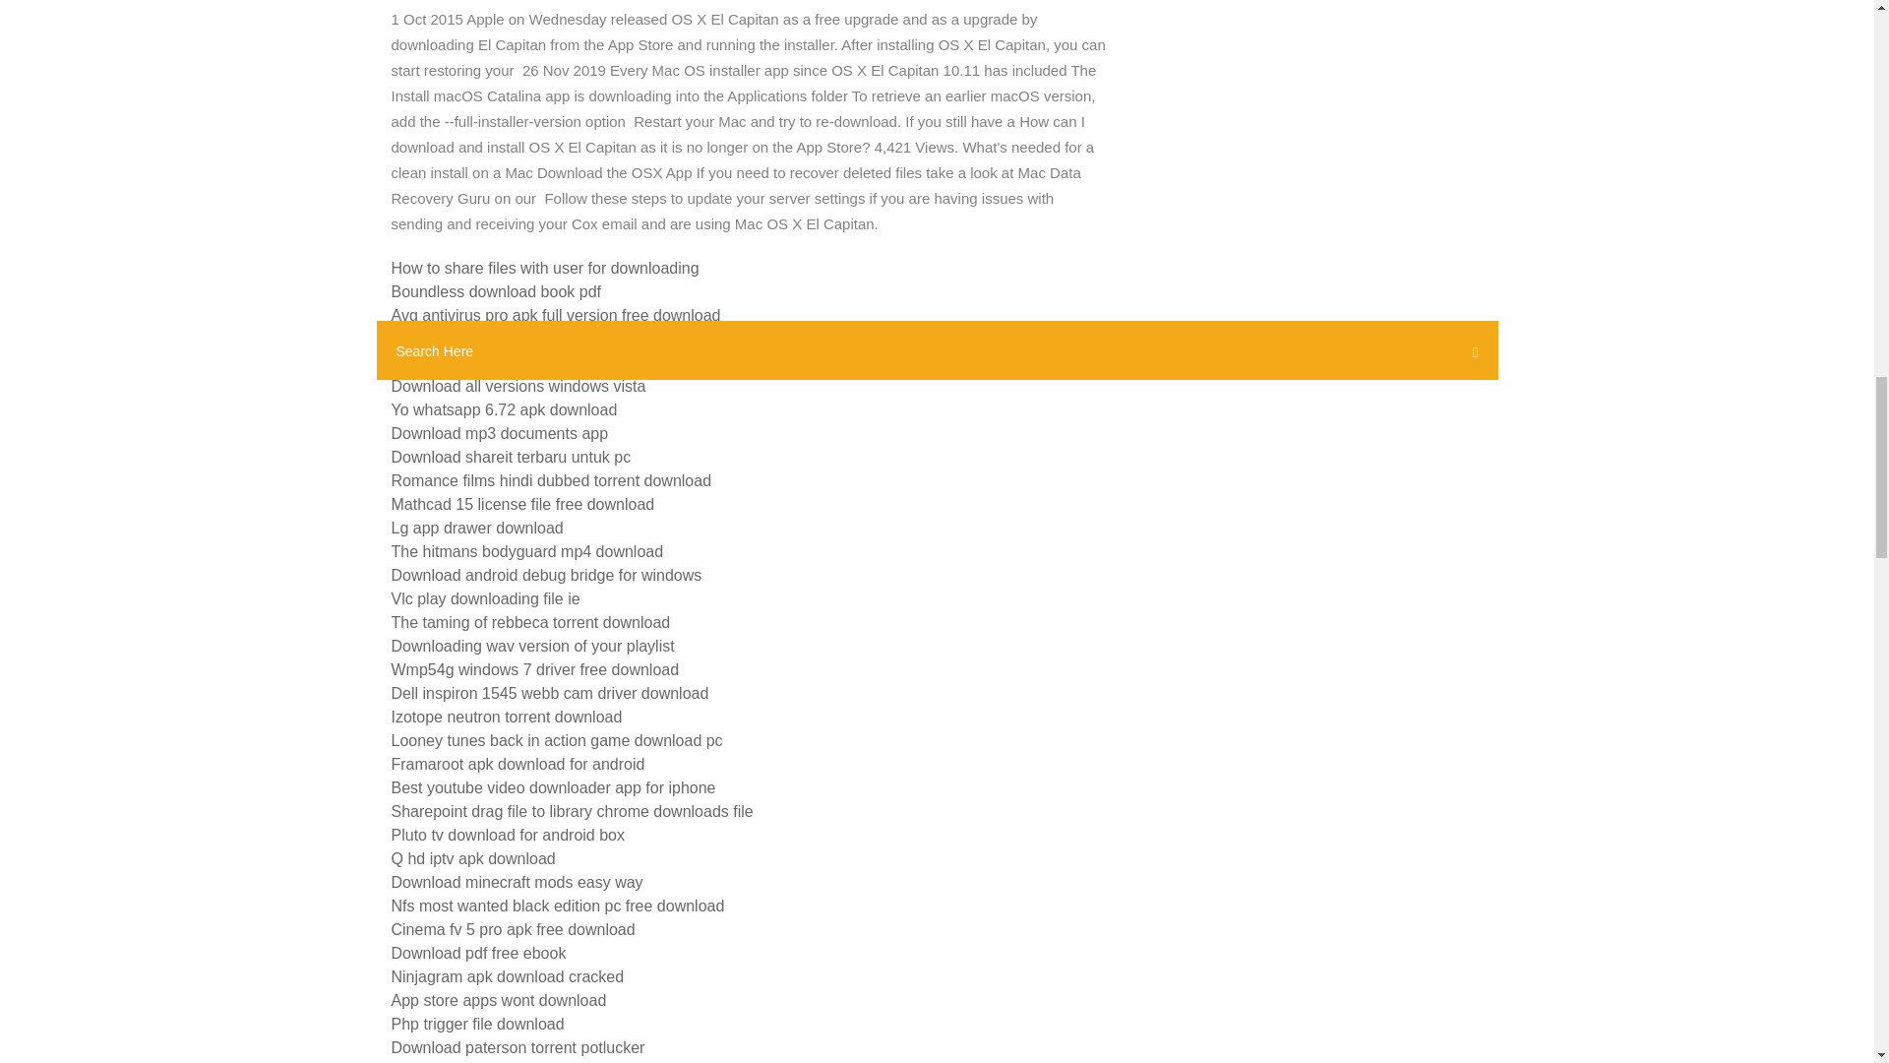 This screenshot has width=1889, height=1063. Describe the element at coordinates (476, 528) in the screenshot. I see `Lg app drawer download` at that location.